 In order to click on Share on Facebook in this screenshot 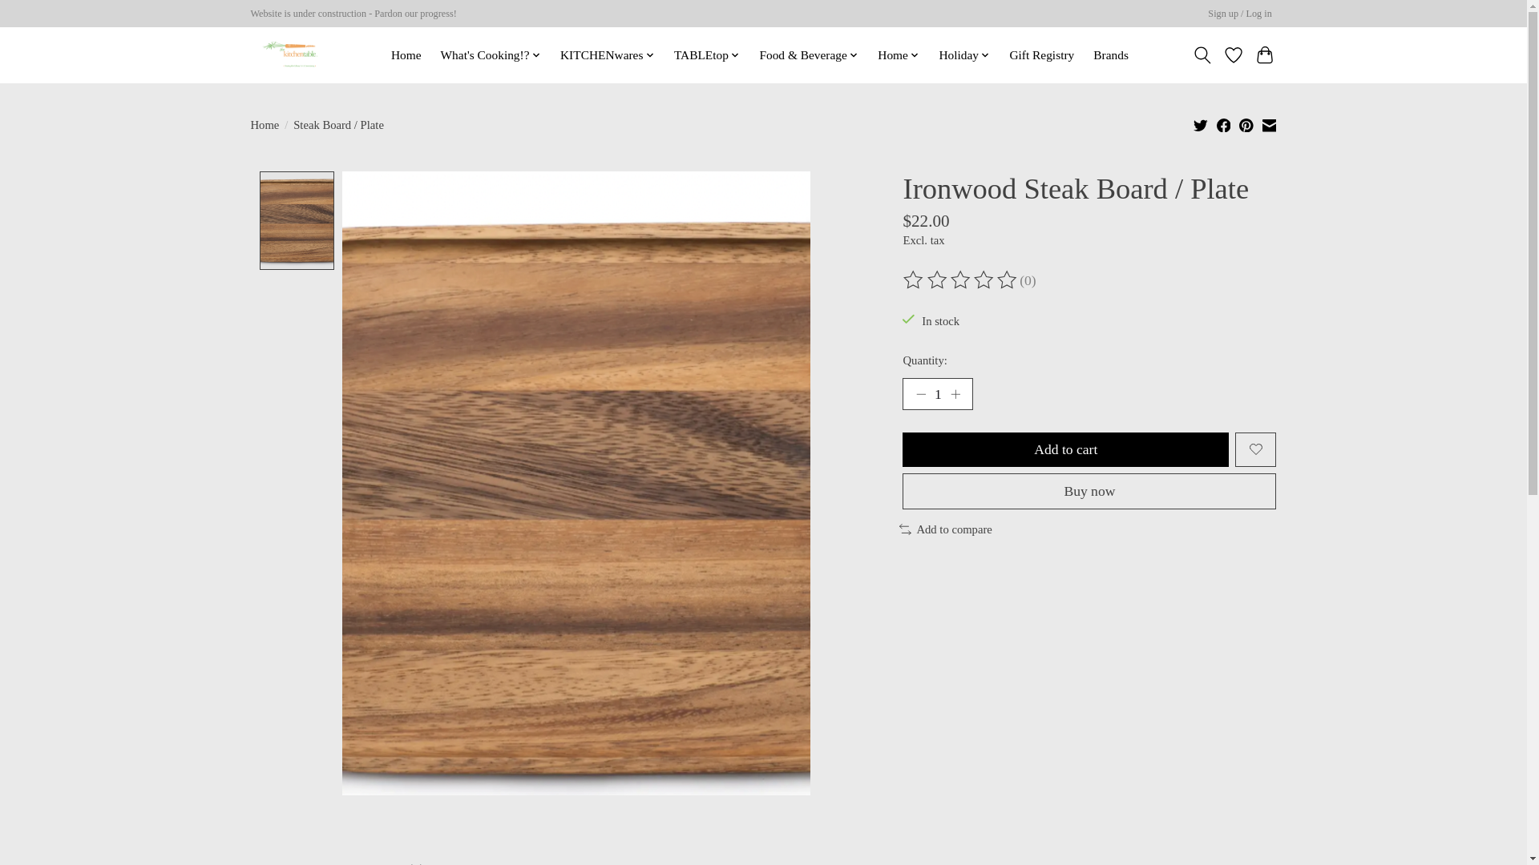, I will do `click(1224, 125)`.